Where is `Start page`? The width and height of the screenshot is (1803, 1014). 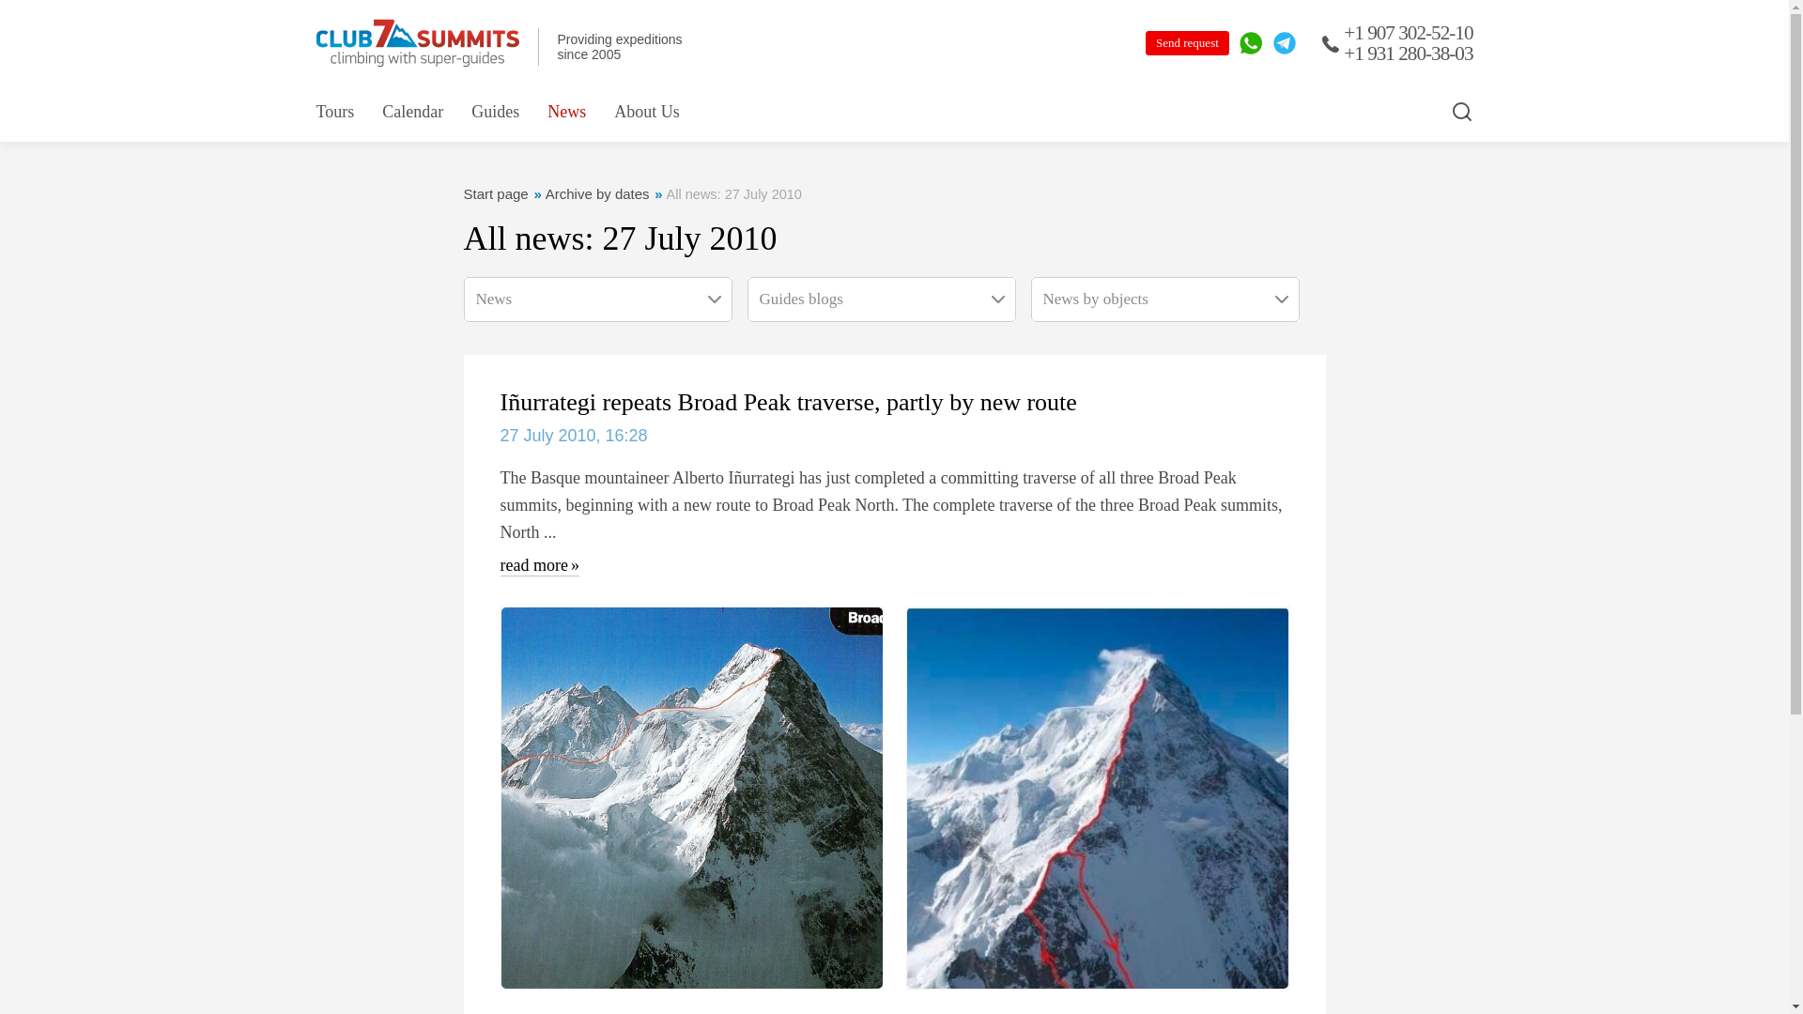 Start page is located at coordinates (496, 193).